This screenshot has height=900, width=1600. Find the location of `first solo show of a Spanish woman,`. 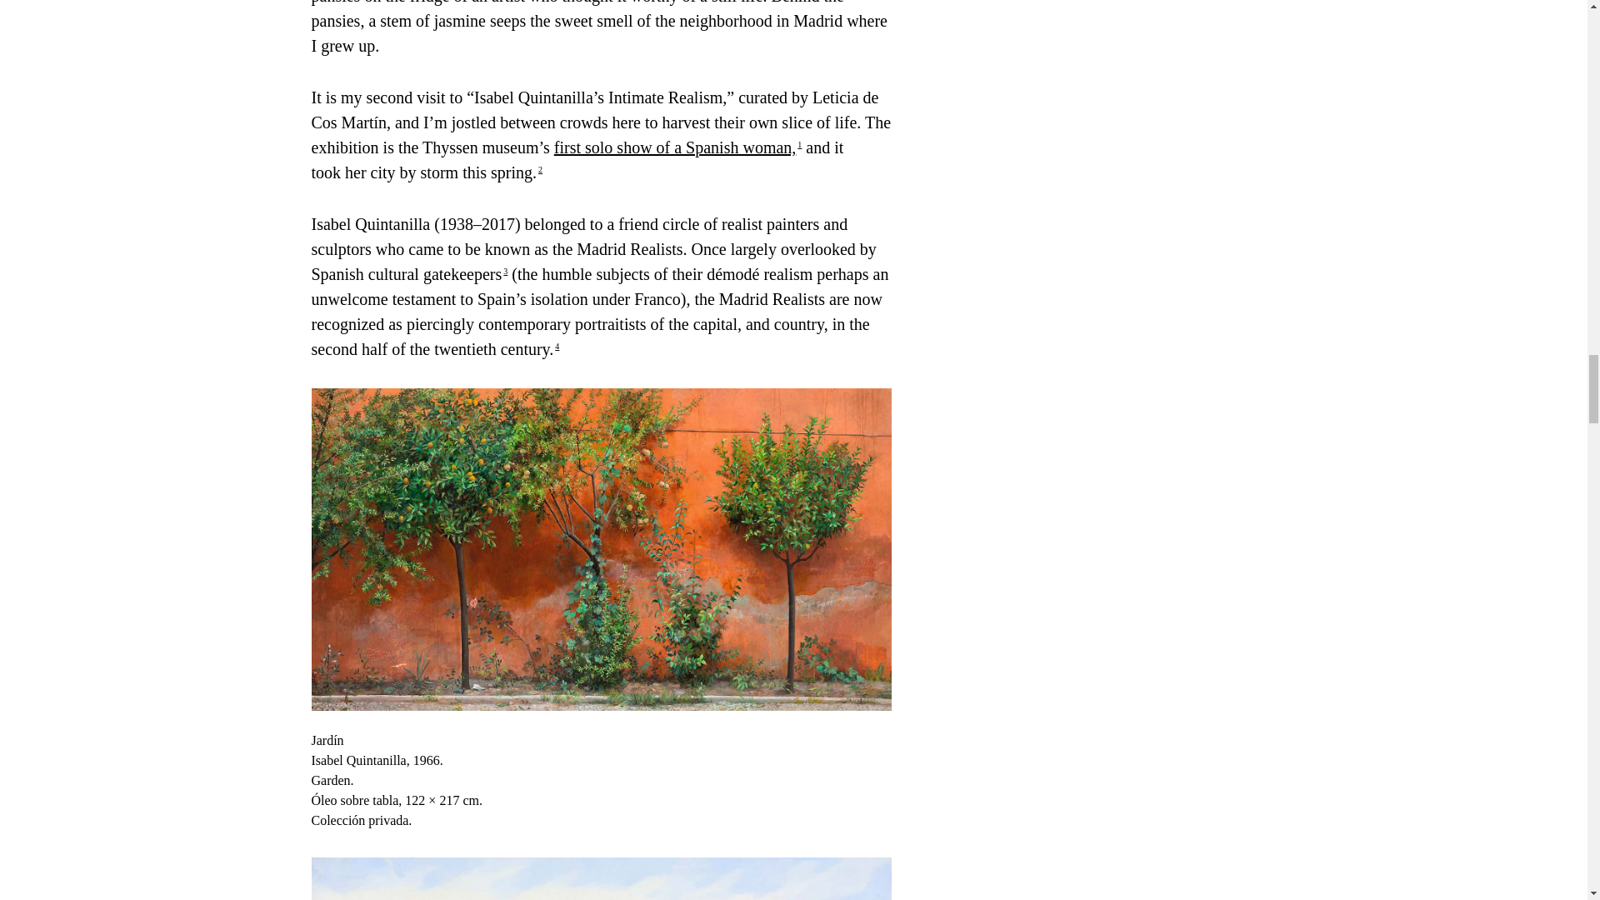

first solo show of a Spanish woman, is located at coordinates (675, 147).